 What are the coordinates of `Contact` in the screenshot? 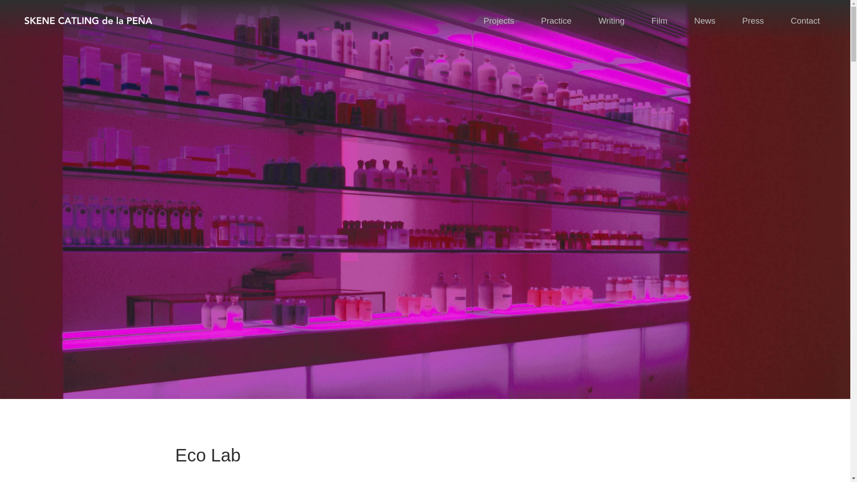 It's located at (805, 21).